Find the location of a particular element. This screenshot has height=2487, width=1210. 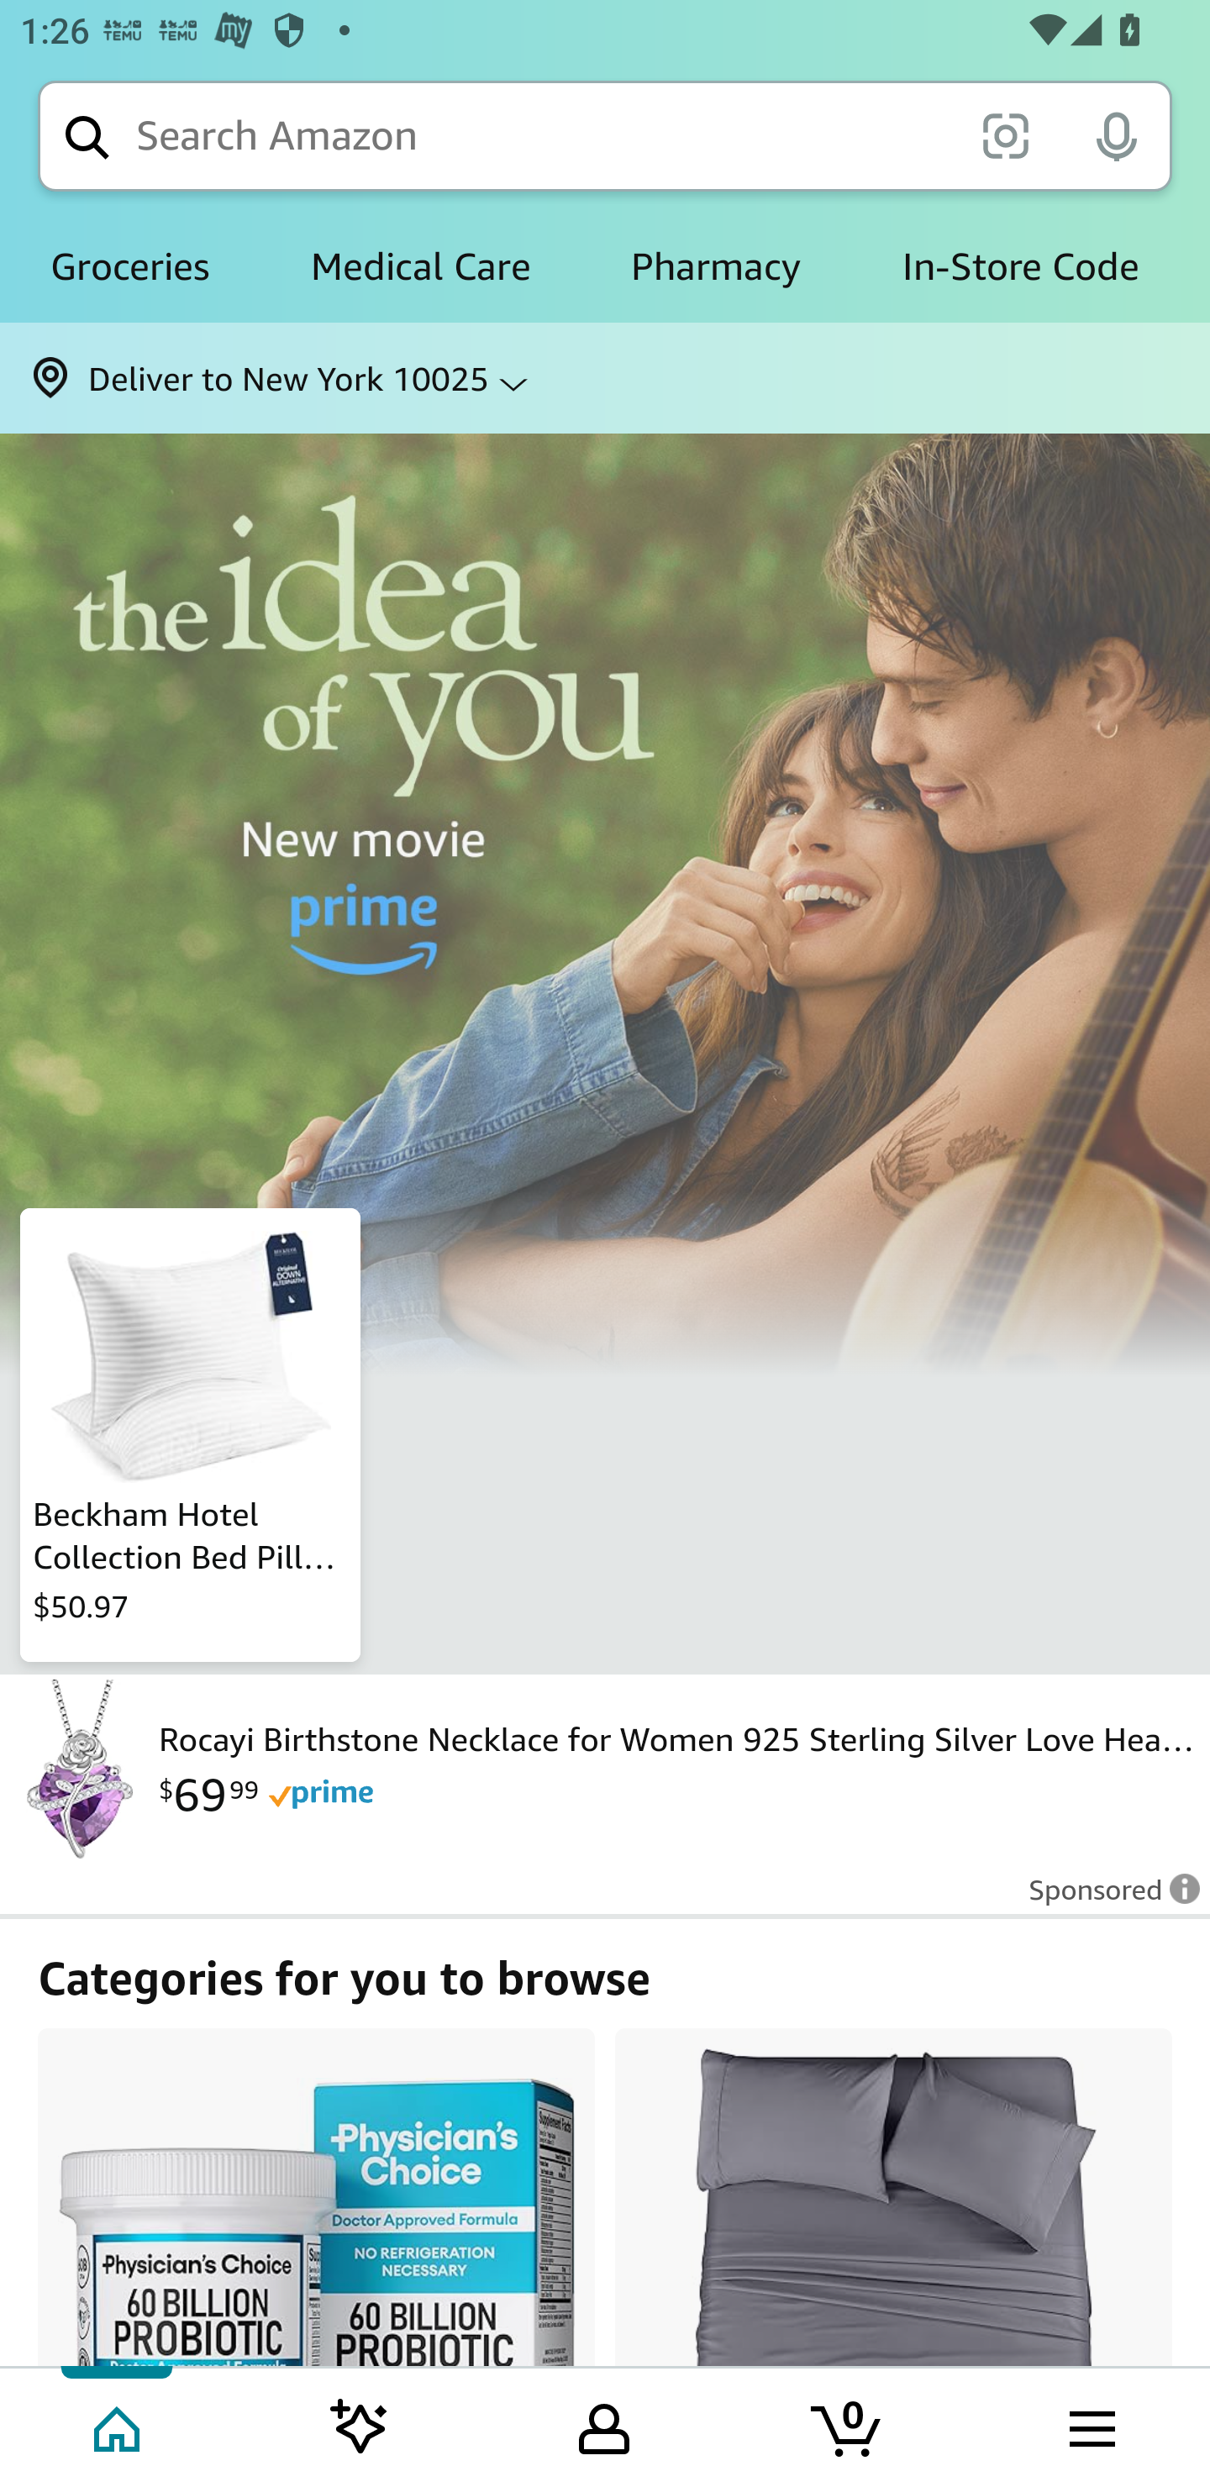

Pharmacy is located at coordinates (716, 267).